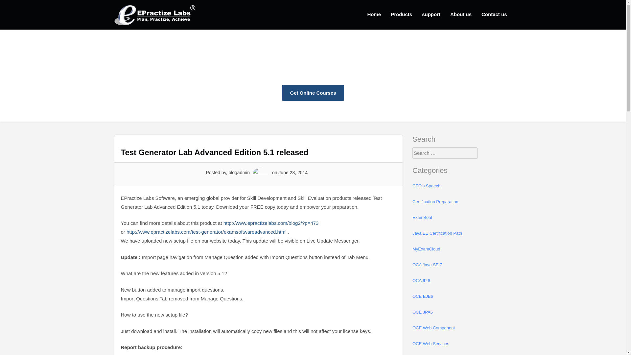 This screenshot has width=631, height=355. I want to click on OCA Java SE 7 Programmer, so click(457, 265).